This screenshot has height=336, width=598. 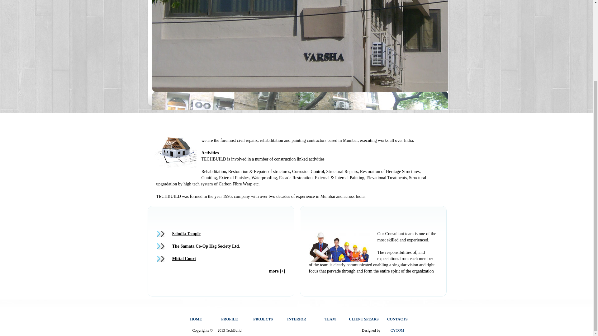 What do you see at coordinates (330, 319) in the screenshot?
I see `TEAM` at bounding box center [330, 319].